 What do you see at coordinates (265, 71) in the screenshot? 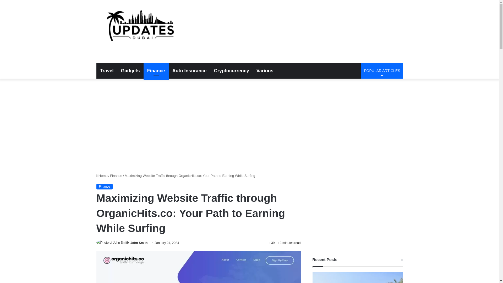
I see `Various` at bounding box center [265, 71].